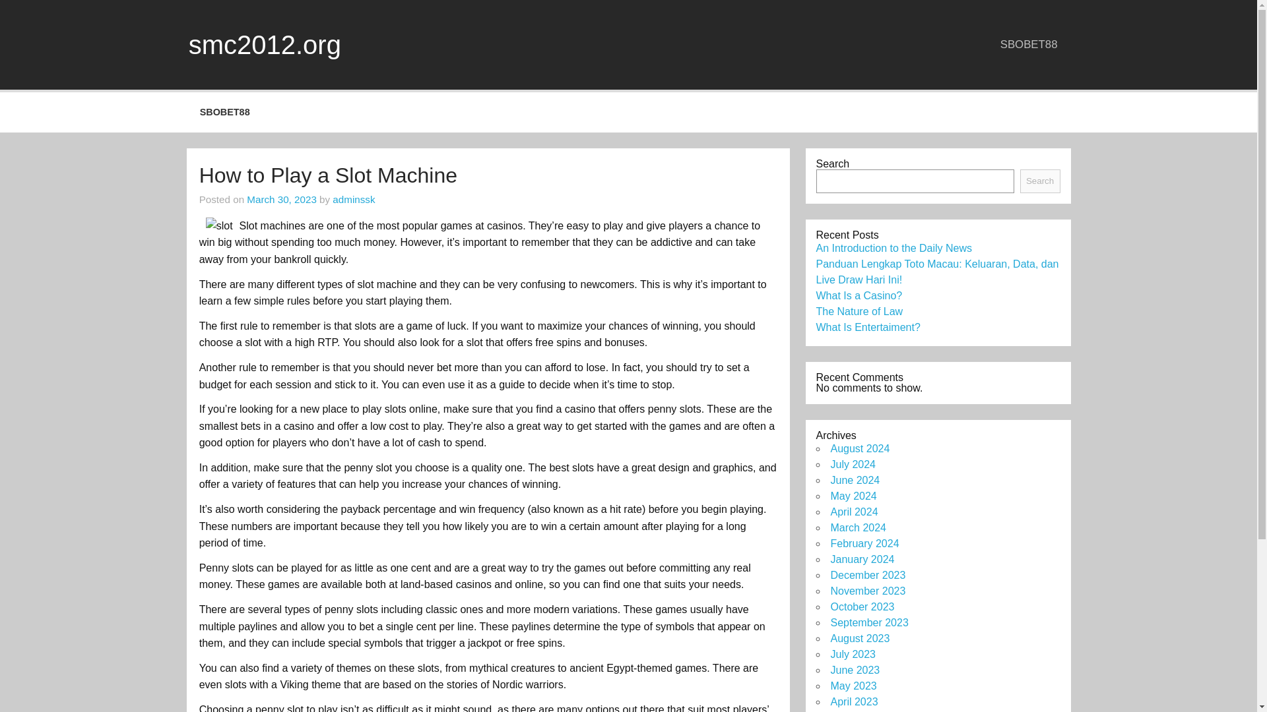 The width and height of the screenshot is (1267, 712). What do you see at coordinates (282, 199) in the screenshot?
I see `March 30, 2023` at bounding box center [282, 199].